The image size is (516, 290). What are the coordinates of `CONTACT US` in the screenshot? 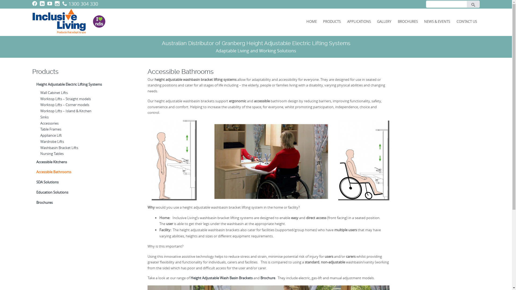 It's located at (467, 21).